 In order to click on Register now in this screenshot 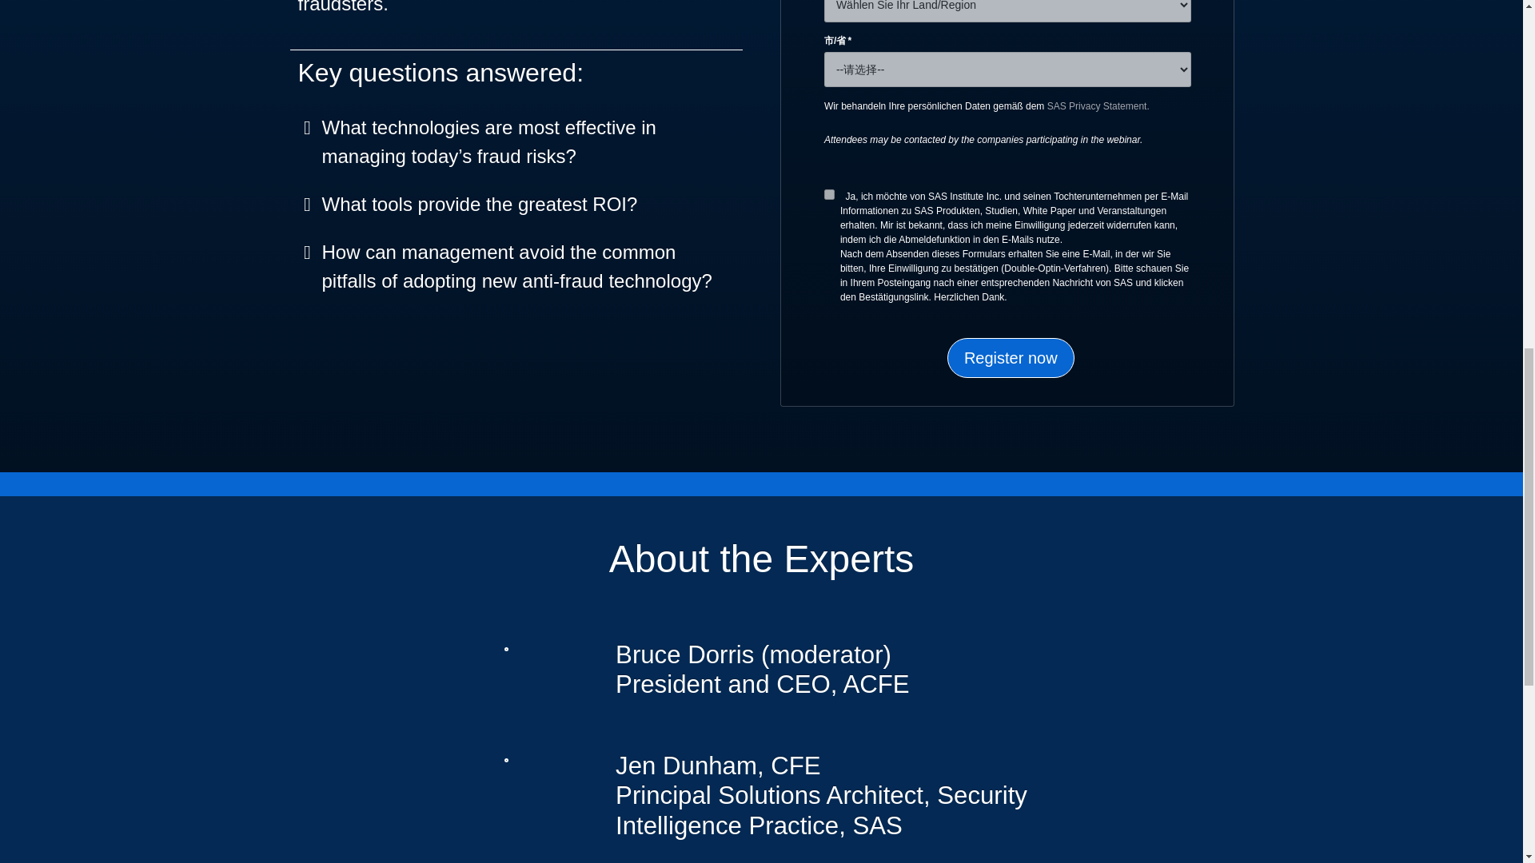, I will do `click(1011, 358)`.